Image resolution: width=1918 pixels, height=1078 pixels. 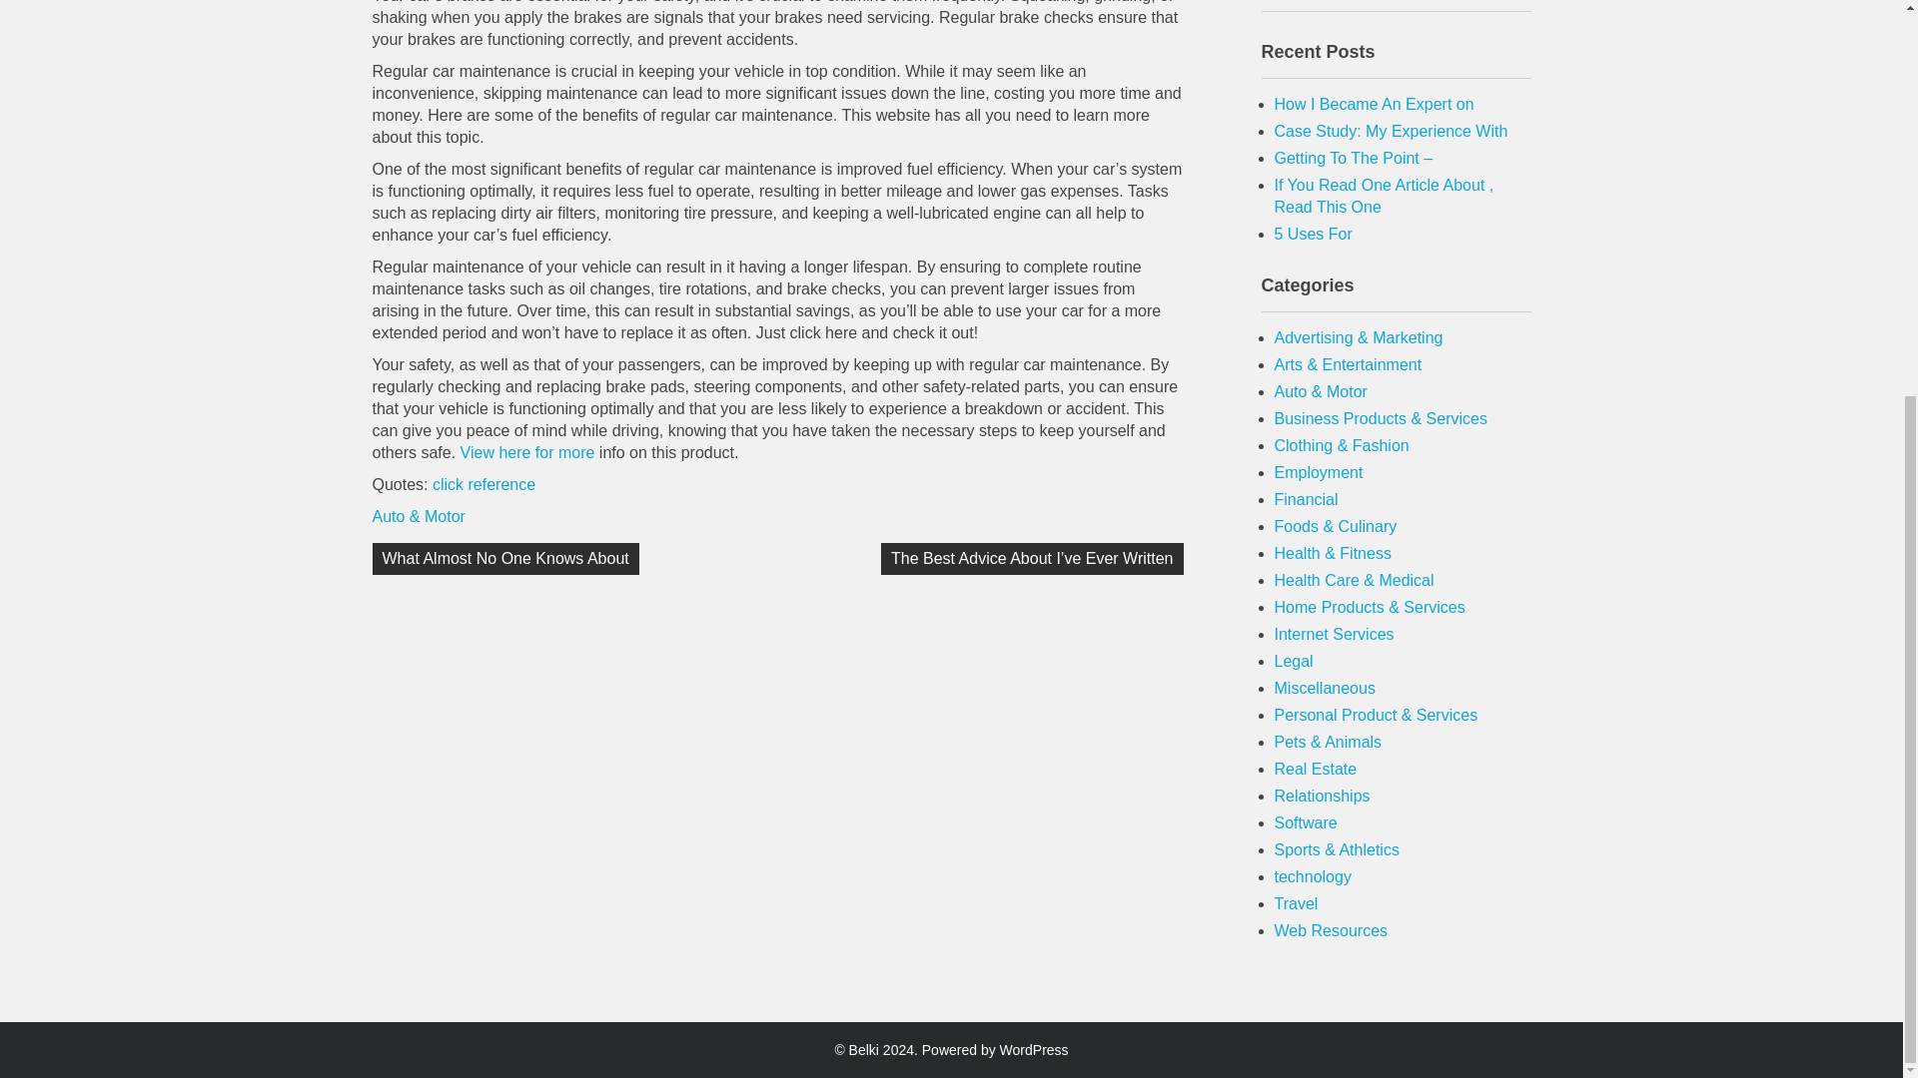 What do you see at coordinates (1391, 132) in the screenshot?
I see `Case Study: My Experience With` at bounding box center [1391, 132].